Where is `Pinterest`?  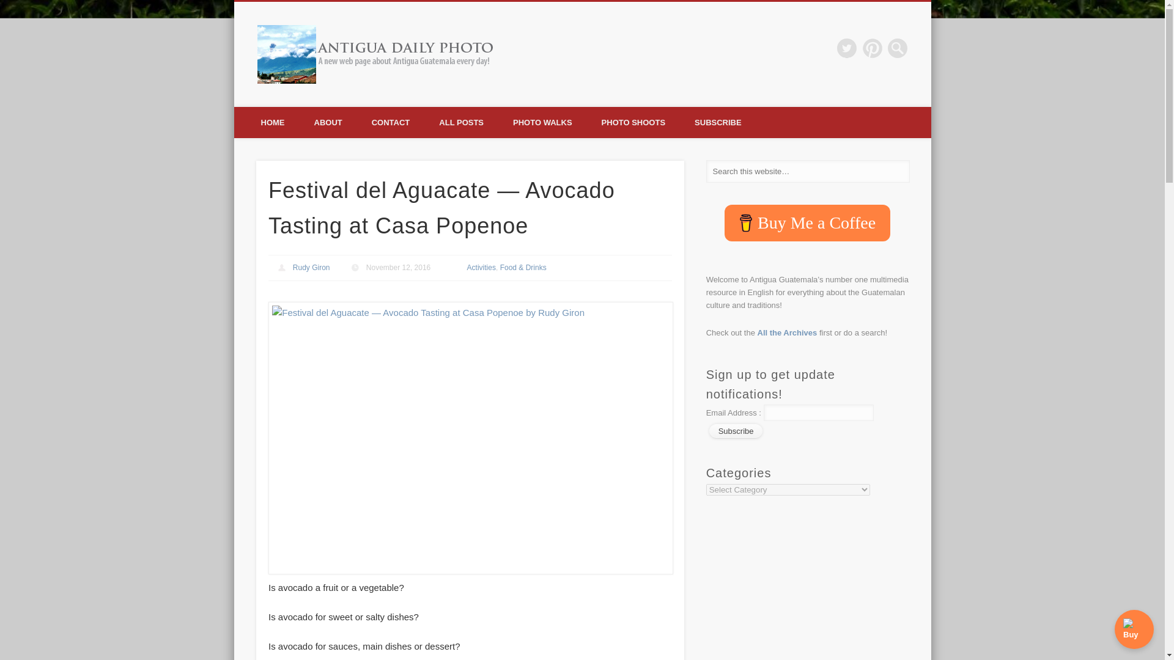 Pinterest is located at coordinates (873, 48).